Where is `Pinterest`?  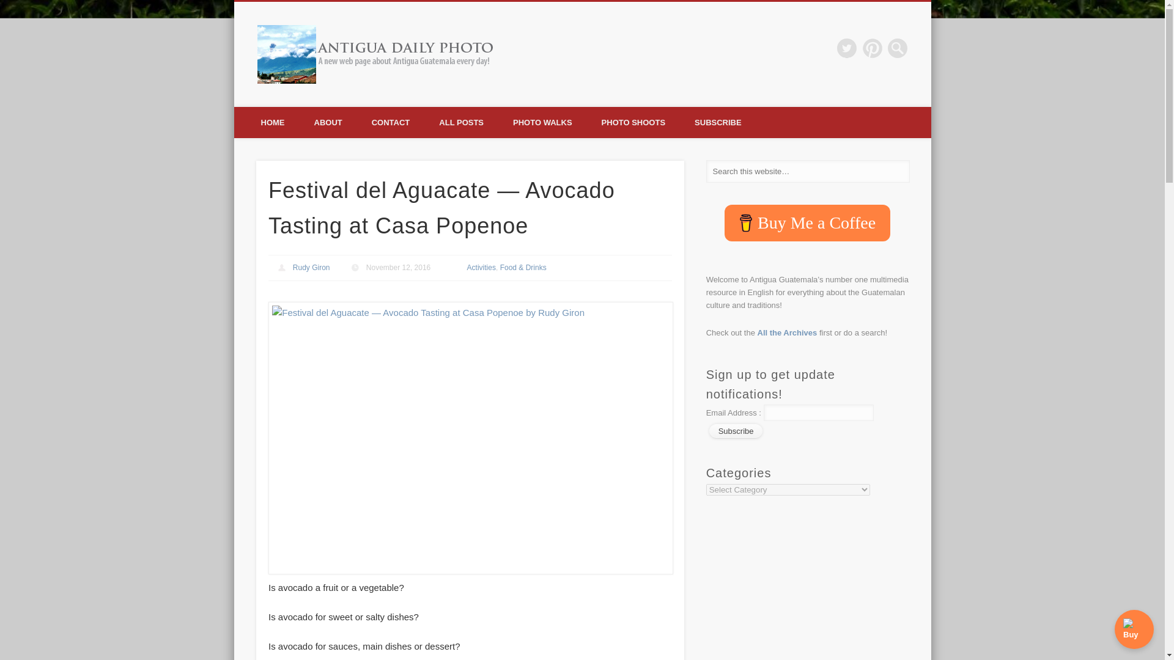 Pinterest is located at coordinates (873, 48).